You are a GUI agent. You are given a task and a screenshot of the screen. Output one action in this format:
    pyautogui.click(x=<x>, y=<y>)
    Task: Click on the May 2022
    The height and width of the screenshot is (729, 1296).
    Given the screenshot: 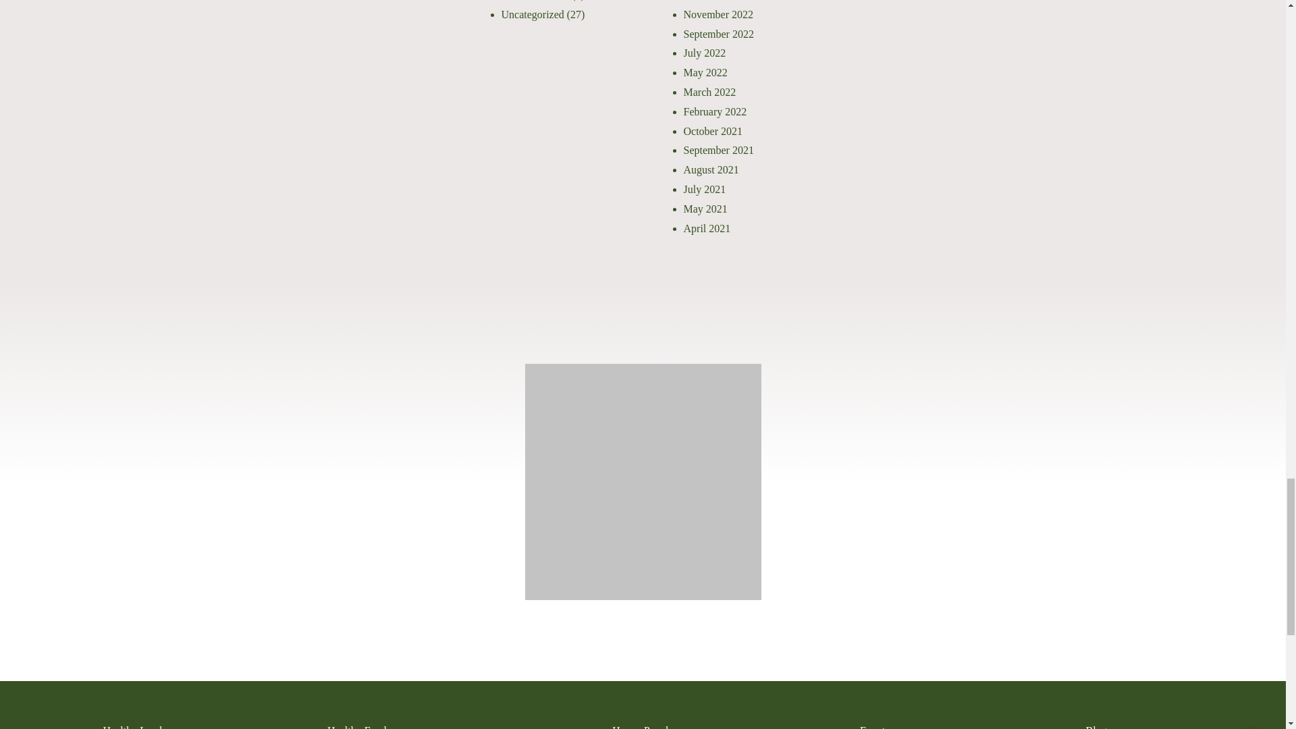 What is the action you would take?
    pyautogui.click(x=705, y=72)
    